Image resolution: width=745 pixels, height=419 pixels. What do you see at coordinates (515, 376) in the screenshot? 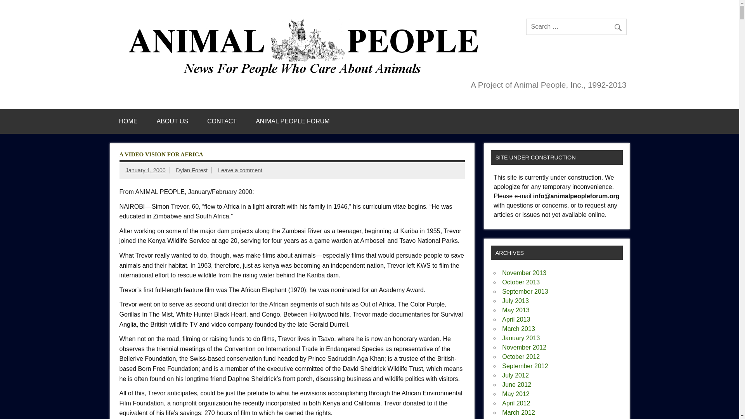
I see `July 2012` at bounding box center [515, 376].